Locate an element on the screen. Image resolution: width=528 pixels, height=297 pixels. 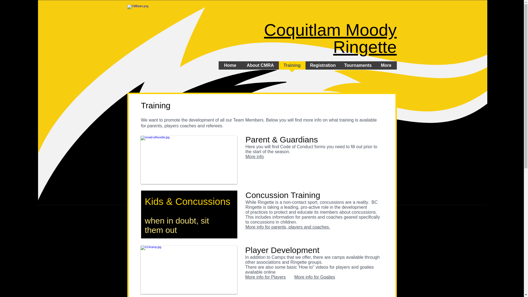
Registration is located at coordinates (322, 67).